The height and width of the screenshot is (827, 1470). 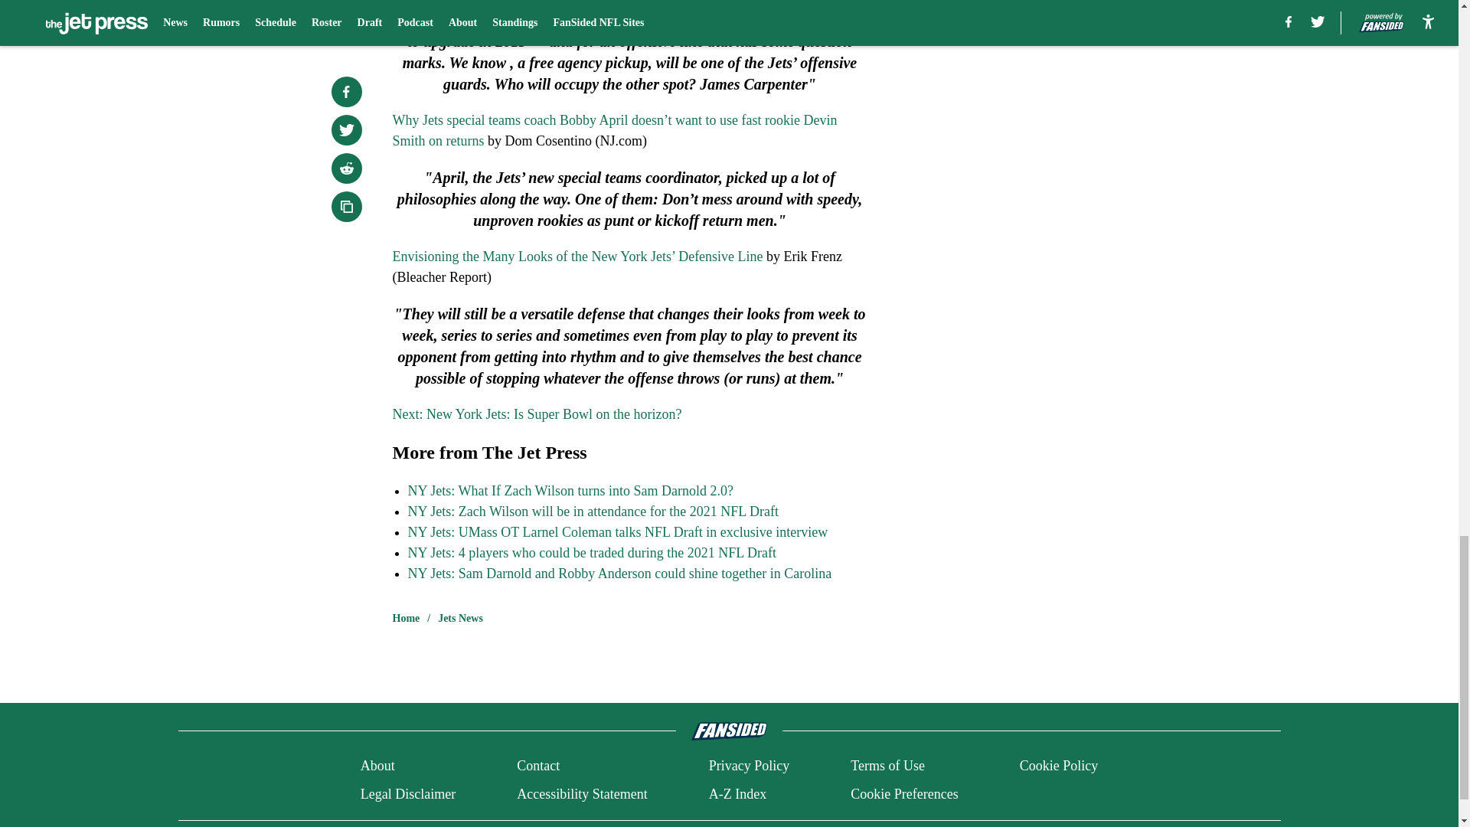 I want to click on Home, so click(x=406, y=619).